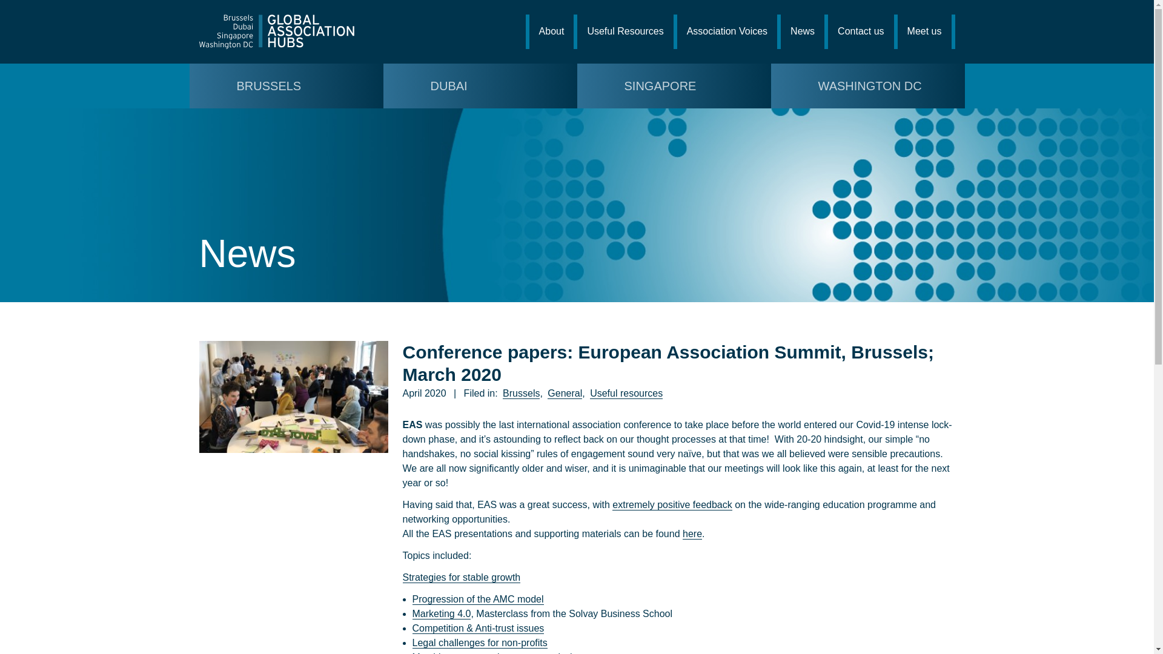 This screenshot has width=1163, height=654. Describe the element at coordinates (497, 653) in the screenshot. I see `Matching your meetings to your mission` at that location.